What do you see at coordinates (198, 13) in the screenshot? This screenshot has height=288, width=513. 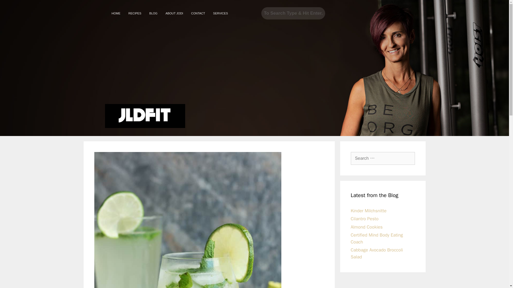 I see `CONTACT` at bounding box center [198, 13].